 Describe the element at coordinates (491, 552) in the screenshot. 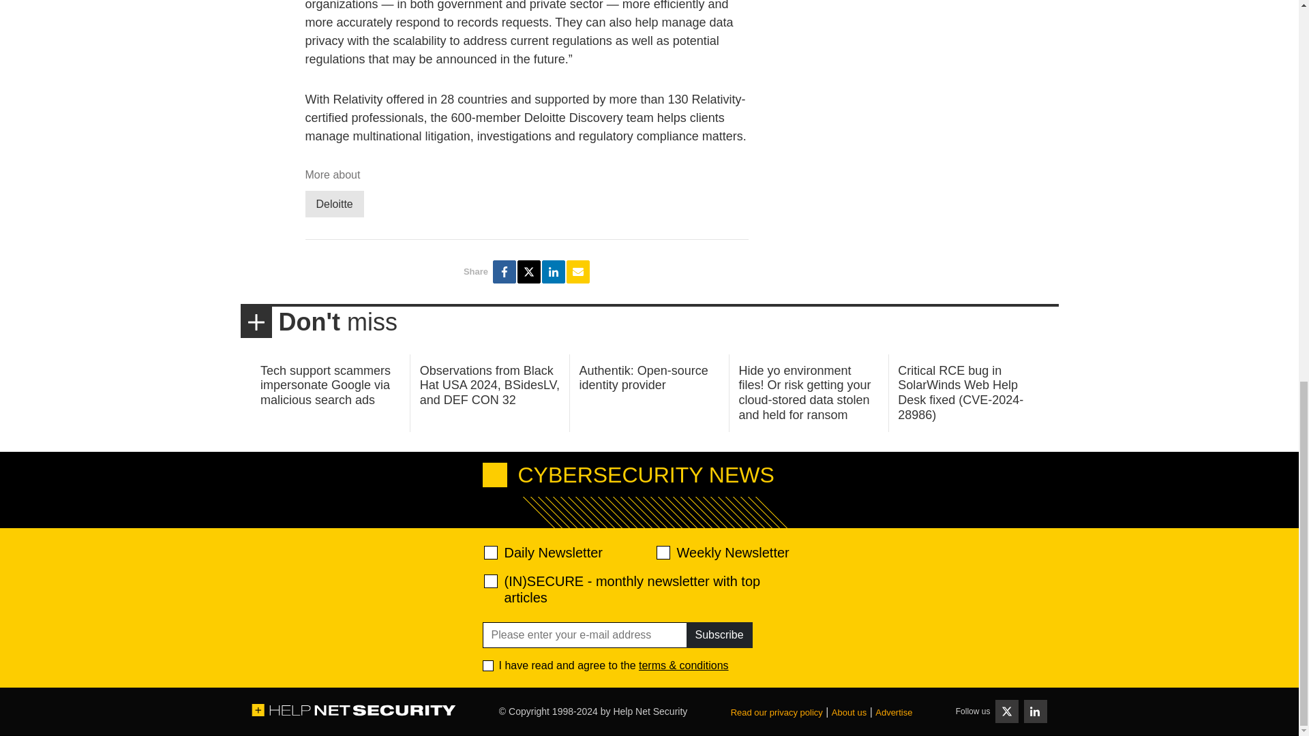

I see `520ac2f639` at that location.